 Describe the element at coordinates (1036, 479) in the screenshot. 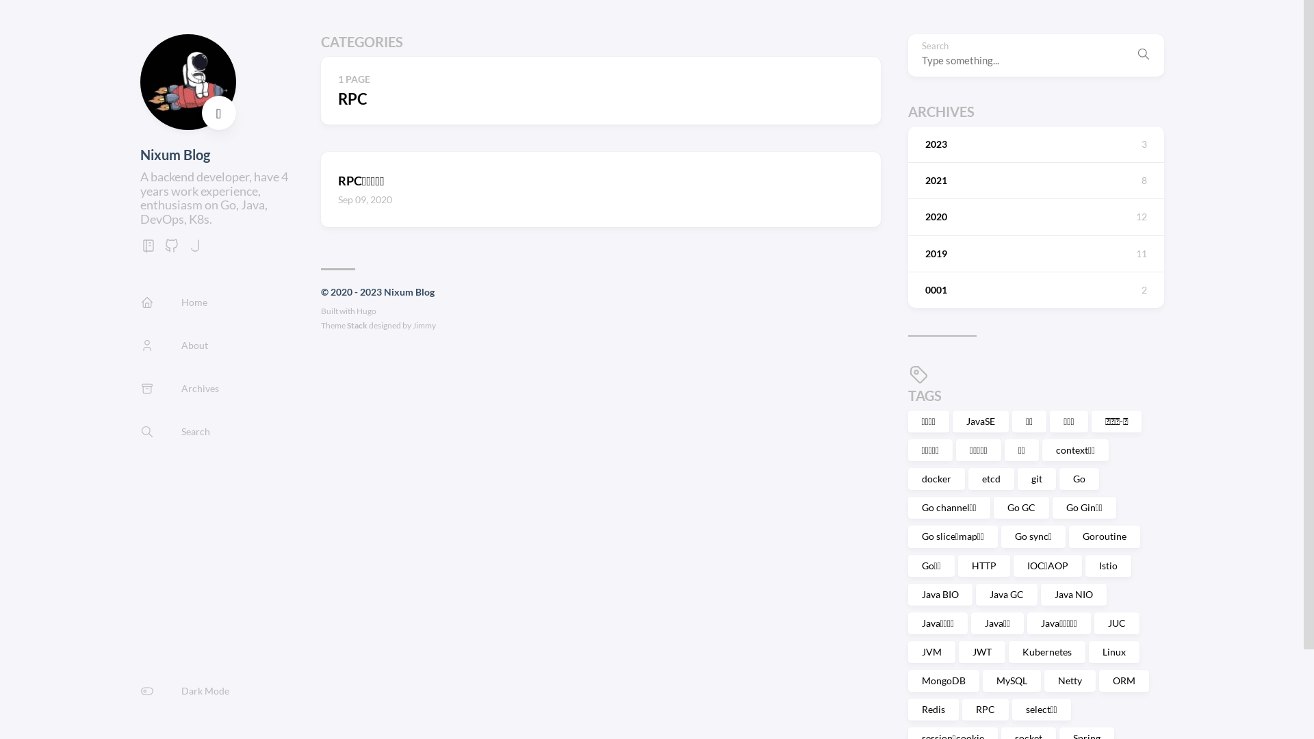

I see `git` at that location.